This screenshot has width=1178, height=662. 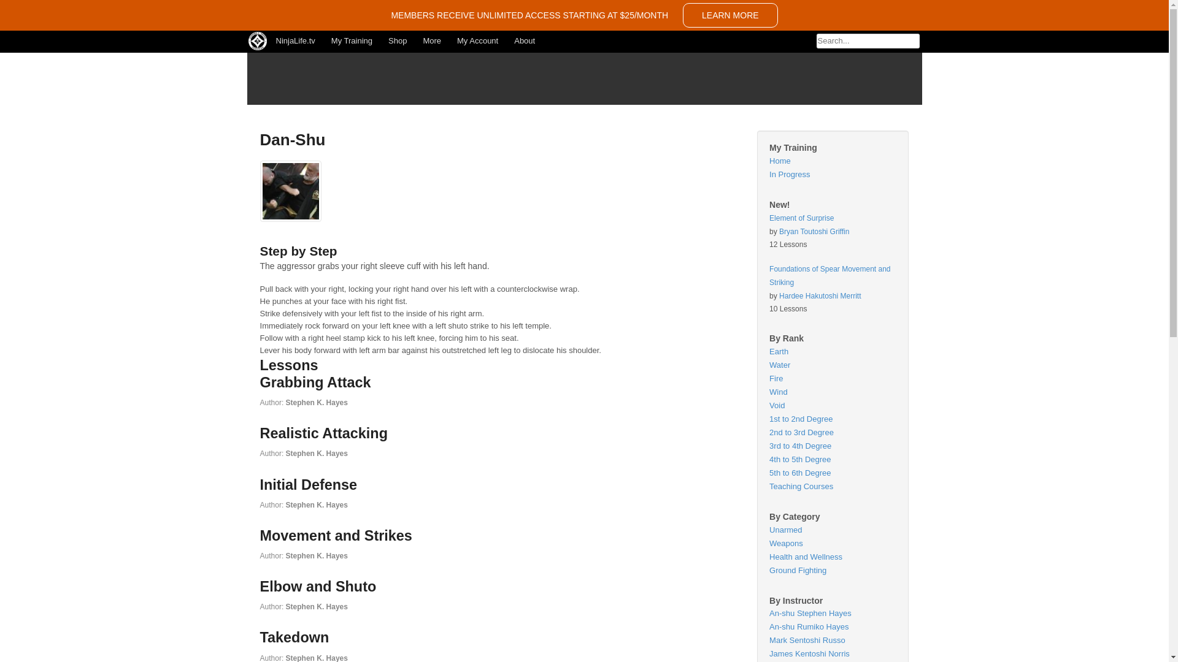 I want to click on Start Realistic Attacking, so click(x=324, y=433).